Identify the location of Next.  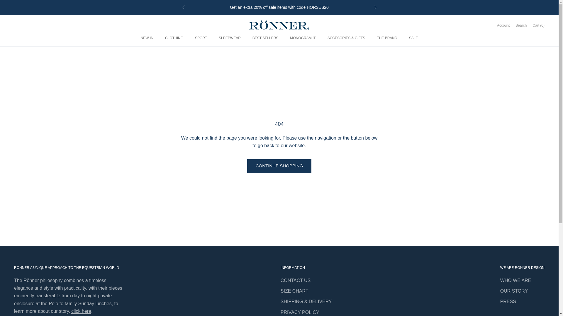
(375, 7).